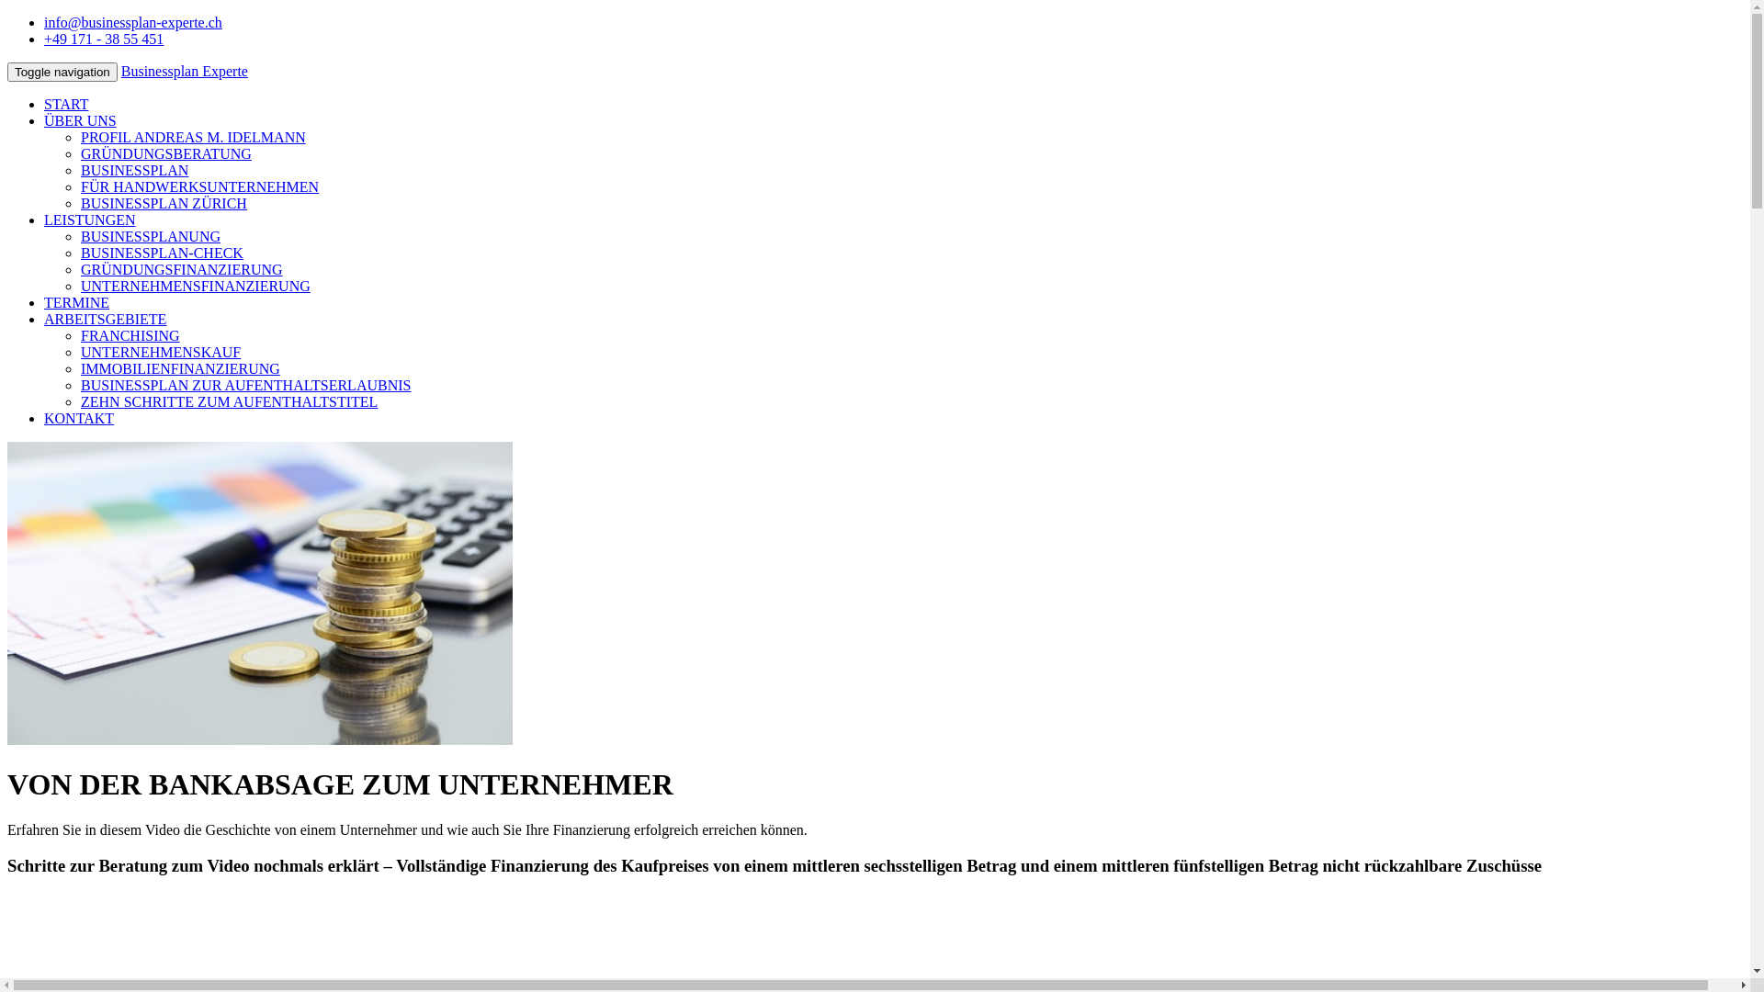 The width and height of the screenshot is (1764, 992). I want to click on BUSINESSPLAN-CHECK, so click(162, 254).